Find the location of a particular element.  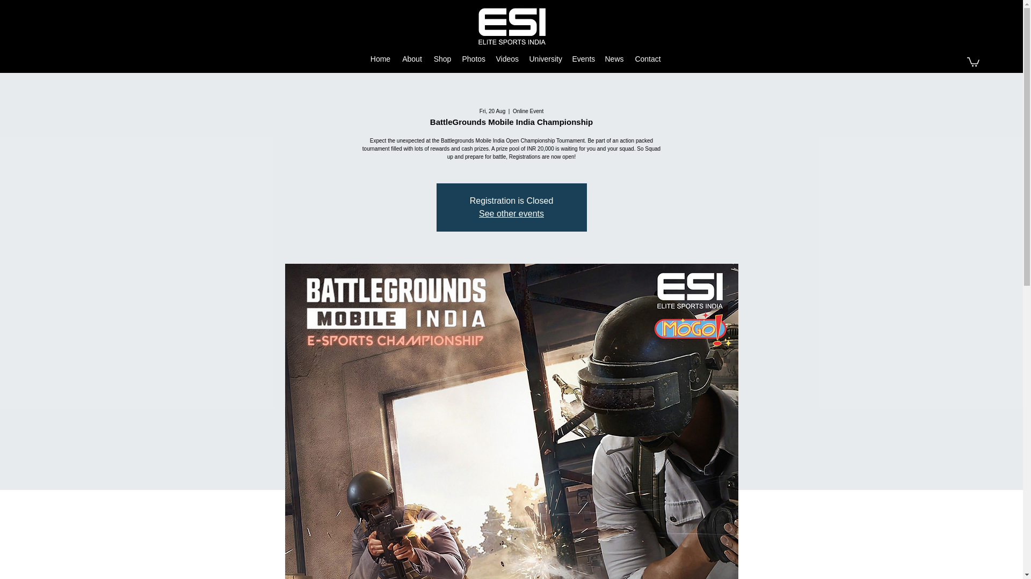

Home is located at coordinates (380, 59).